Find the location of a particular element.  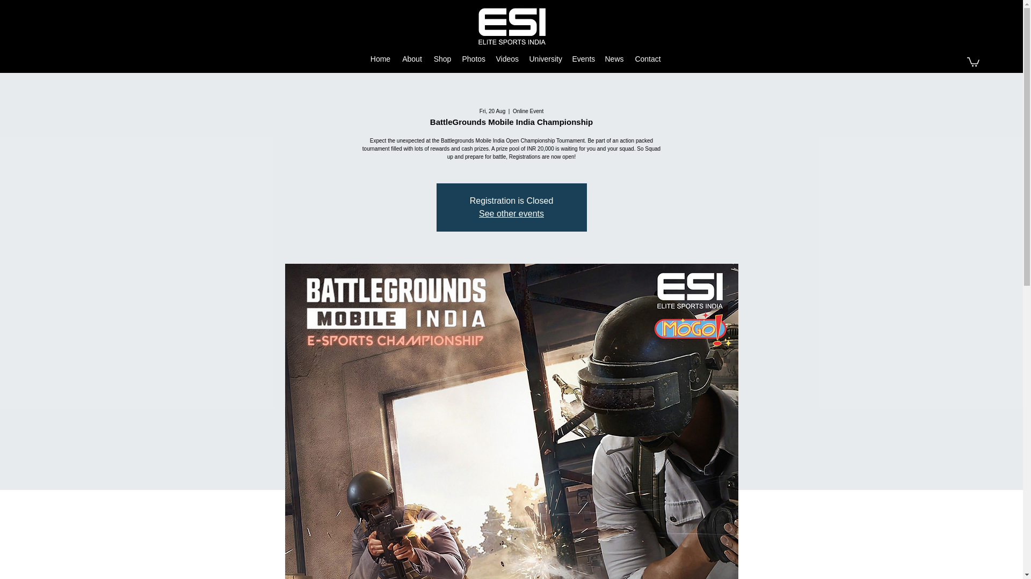

Home is located at coordinates (380, 59).